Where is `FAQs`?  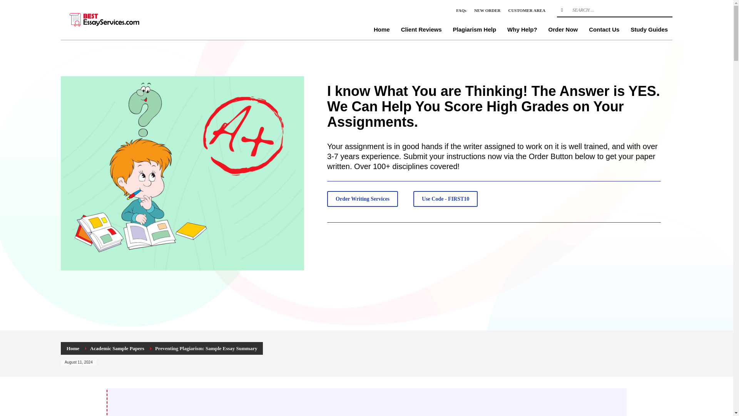
FAQs is located at coordinates (461, 10).